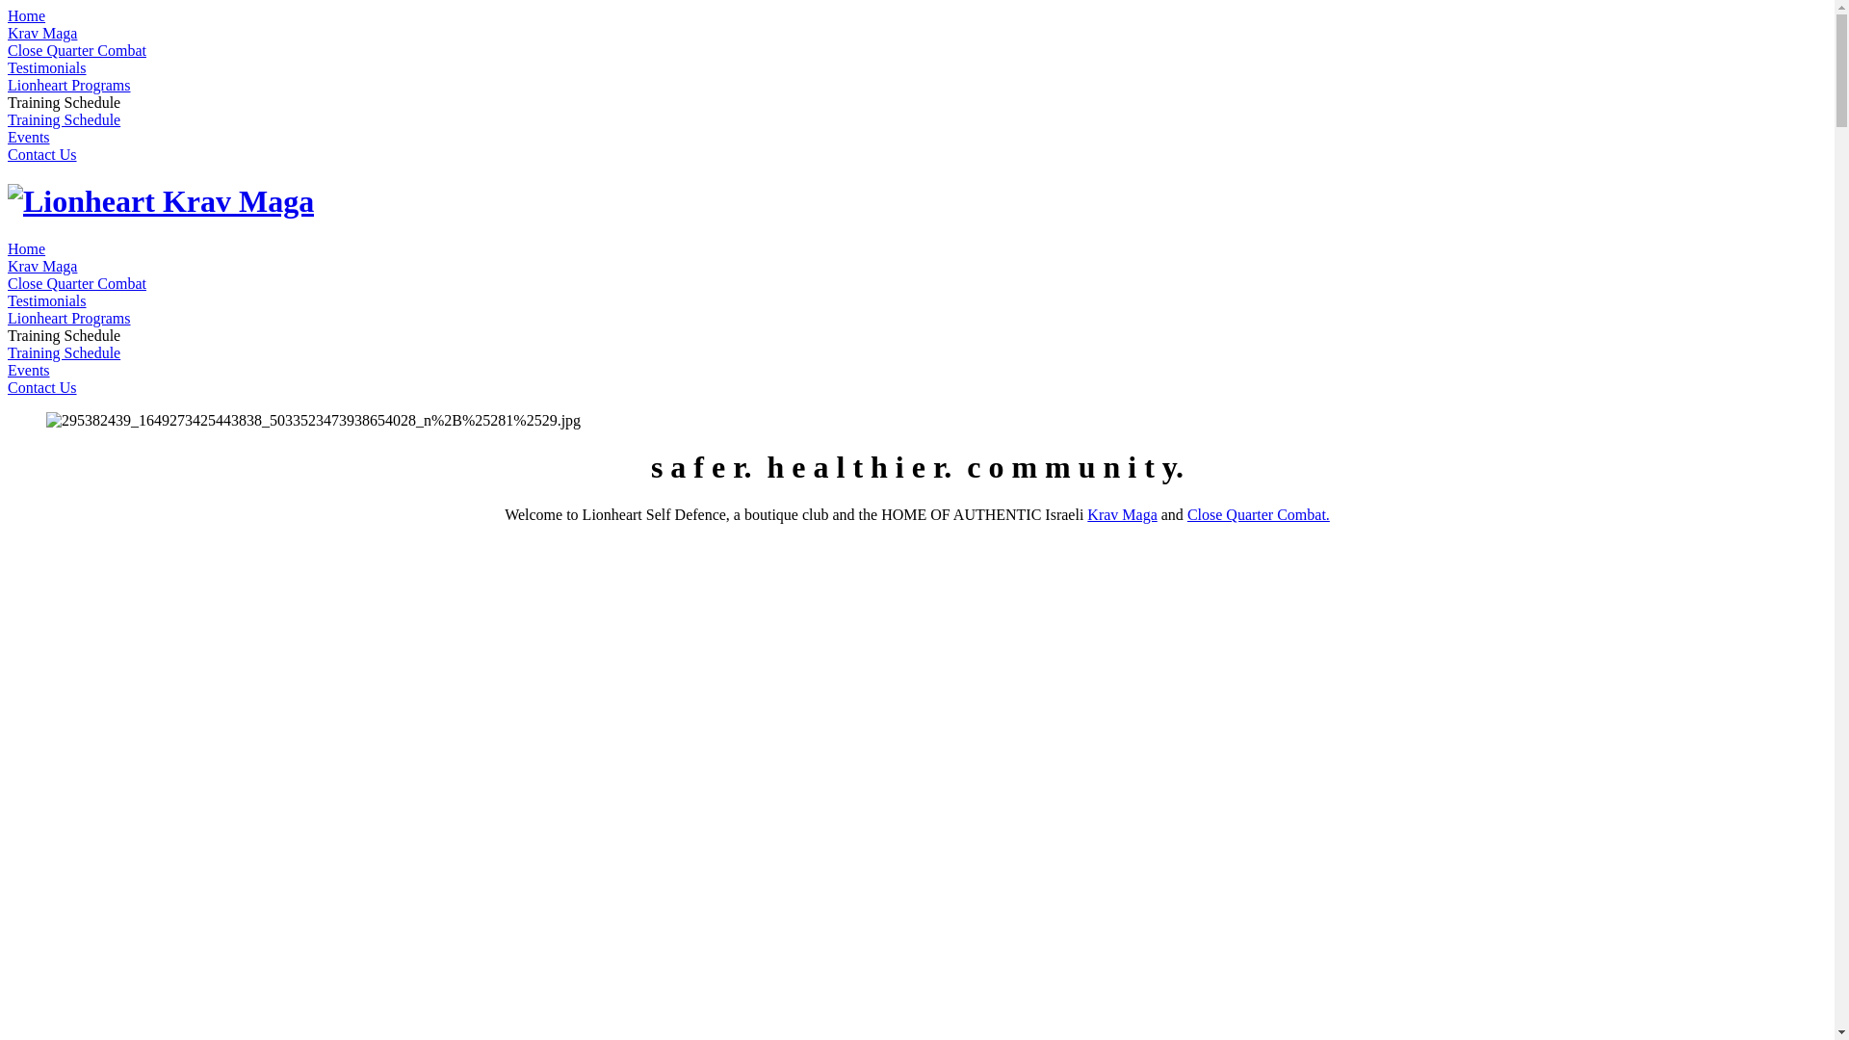 The height and width of the screenshot is (1040, 1849). Describe the element at coordinates (27, 15) in the screenshot. I see `Home` at that location.